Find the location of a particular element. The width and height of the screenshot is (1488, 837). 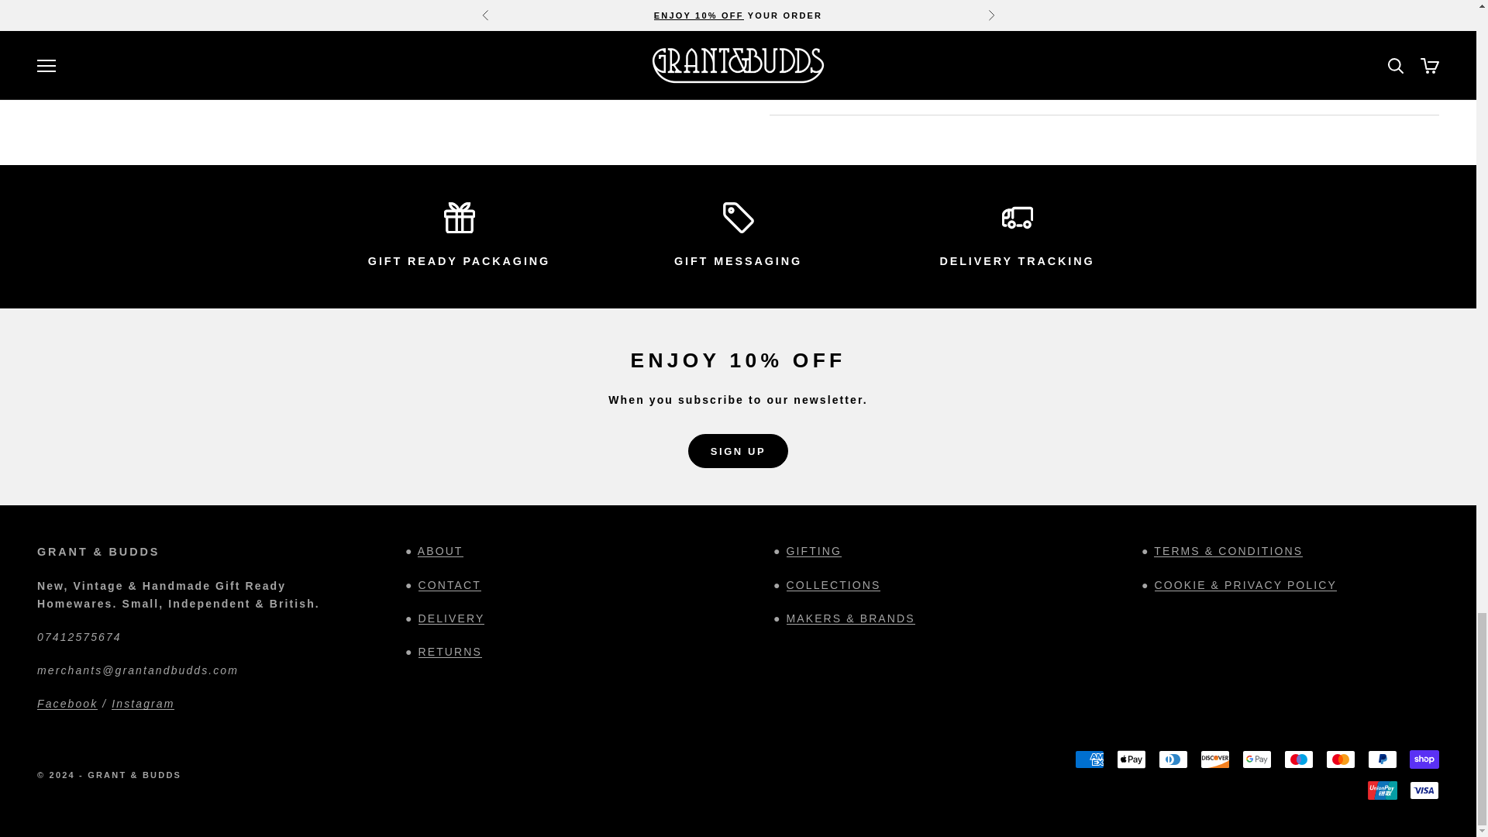

Refund Policy is located at coordinates (449, 651).